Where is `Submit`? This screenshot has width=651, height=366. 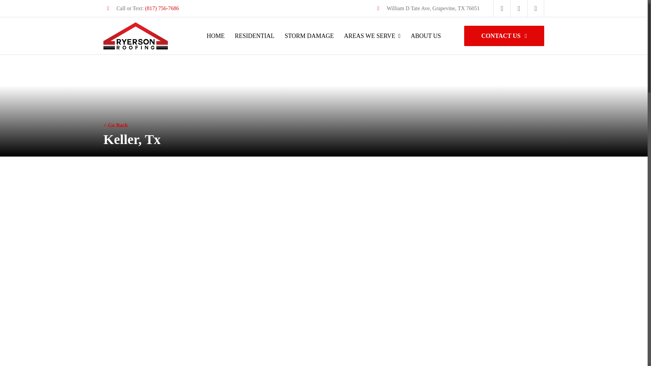
Submit is located at coordinates (473, 347).